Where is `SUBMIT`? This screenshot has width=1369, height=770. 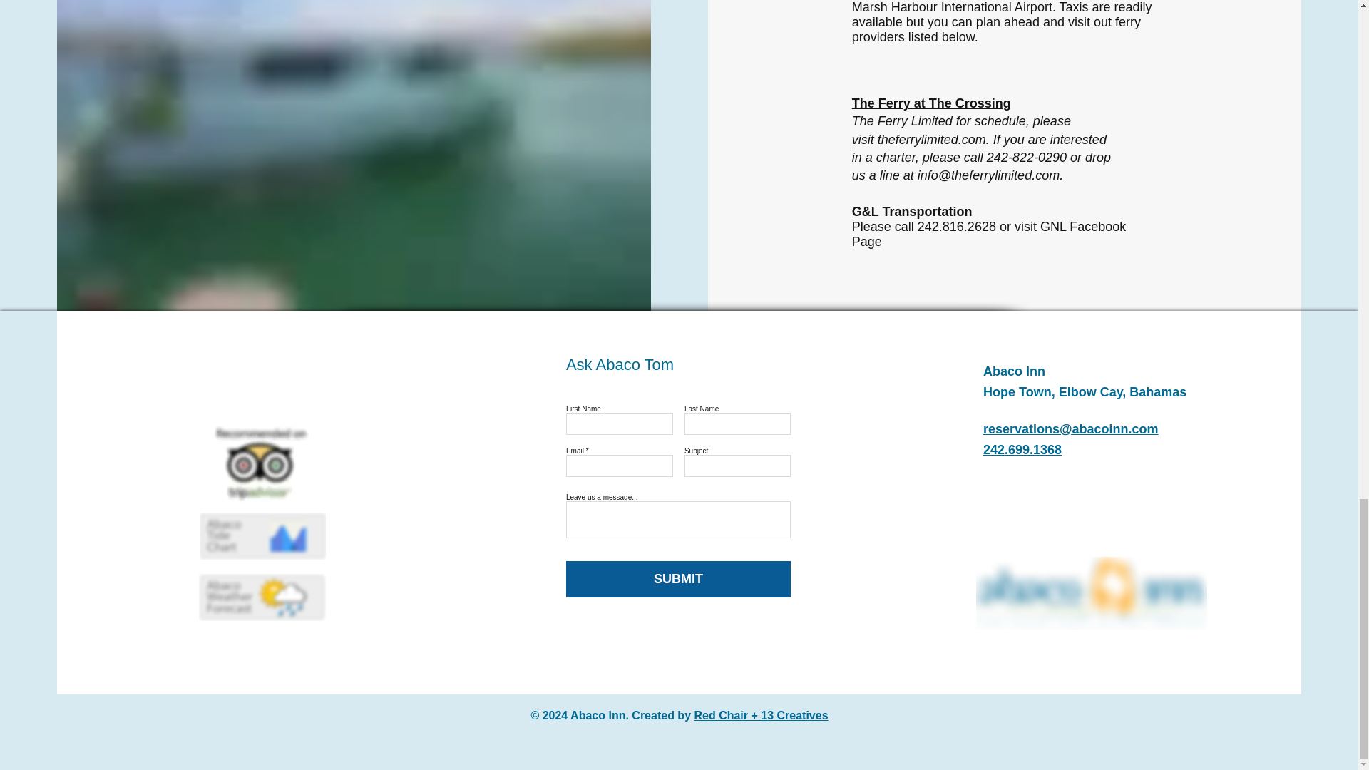 SUBMIT is located at coordinates (679, 579).